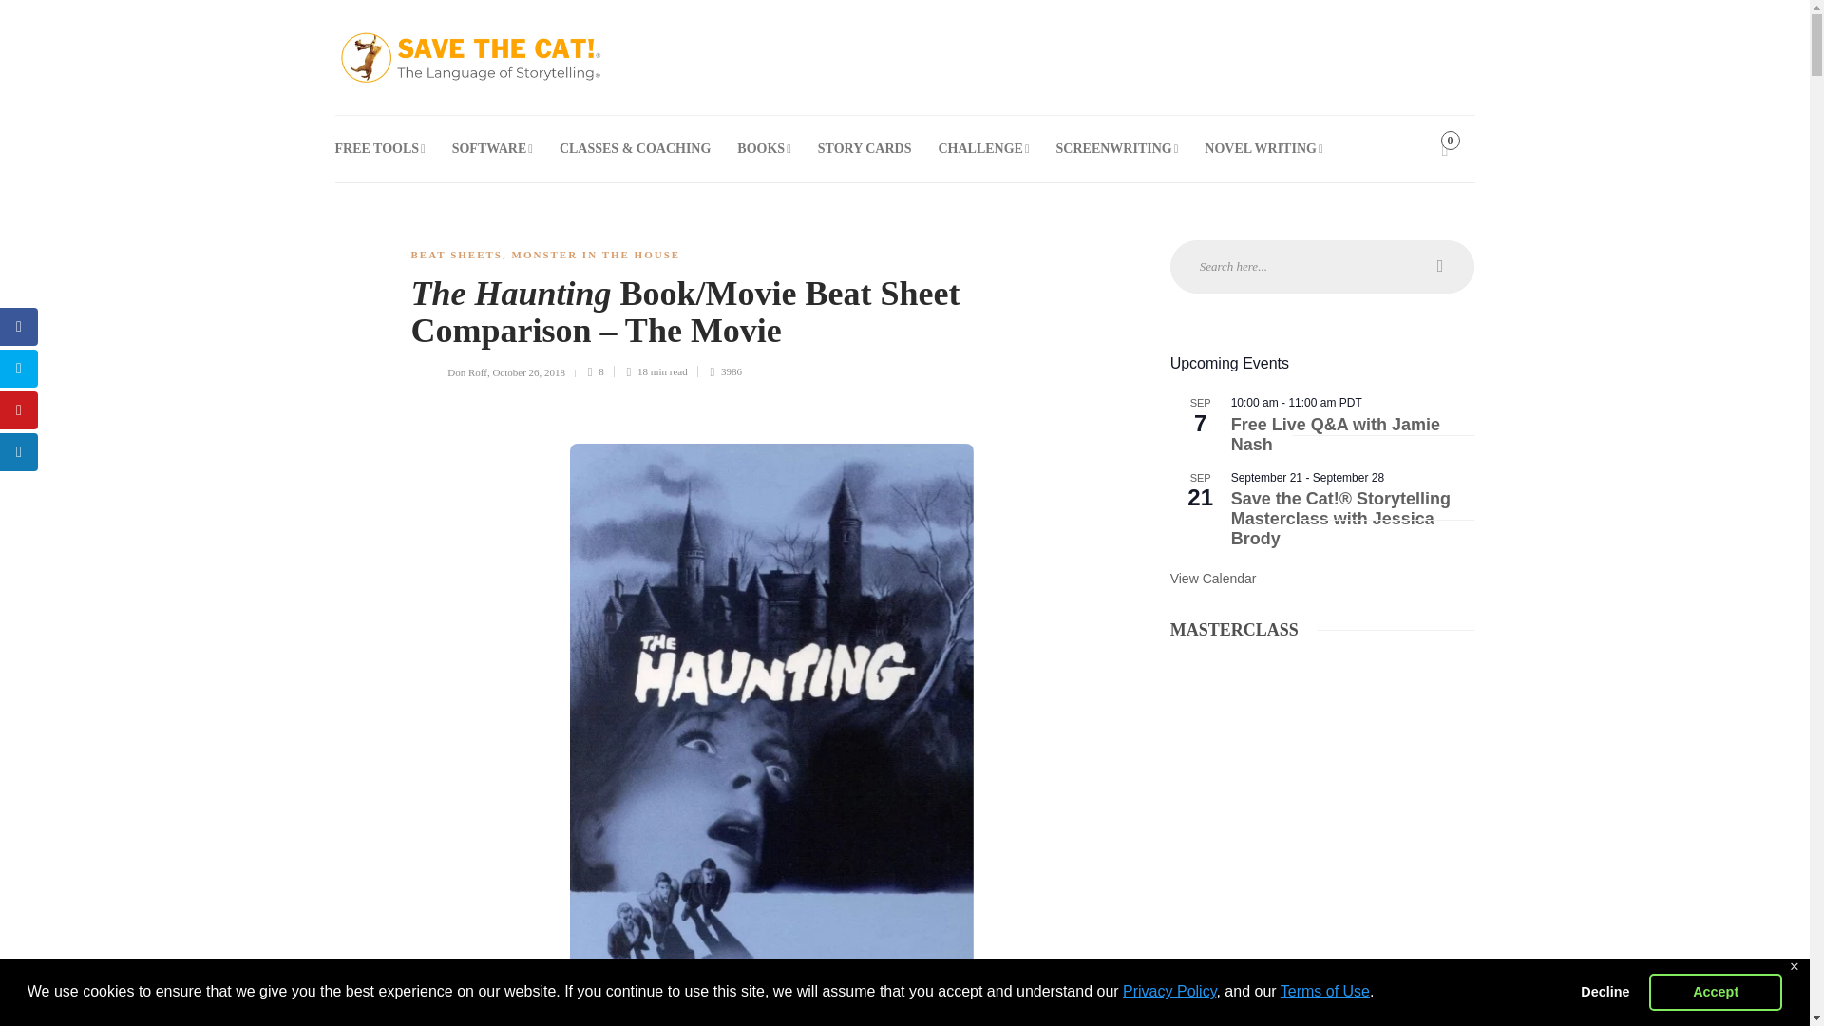 Image resolution: width=1824 pixels, height=1026 pixels. What do you see at coordinates (864, 149) in the screenshot?
I see `STORY CARDS` at bounding box center [864, 149].